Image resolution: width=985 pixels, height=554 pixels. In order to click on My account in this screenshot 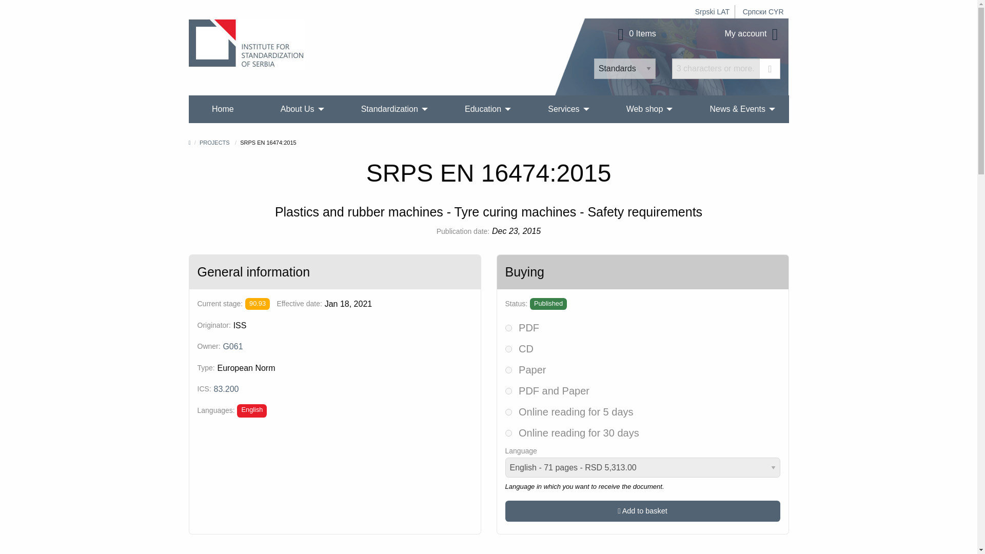, I will do `click(753, 34)`.